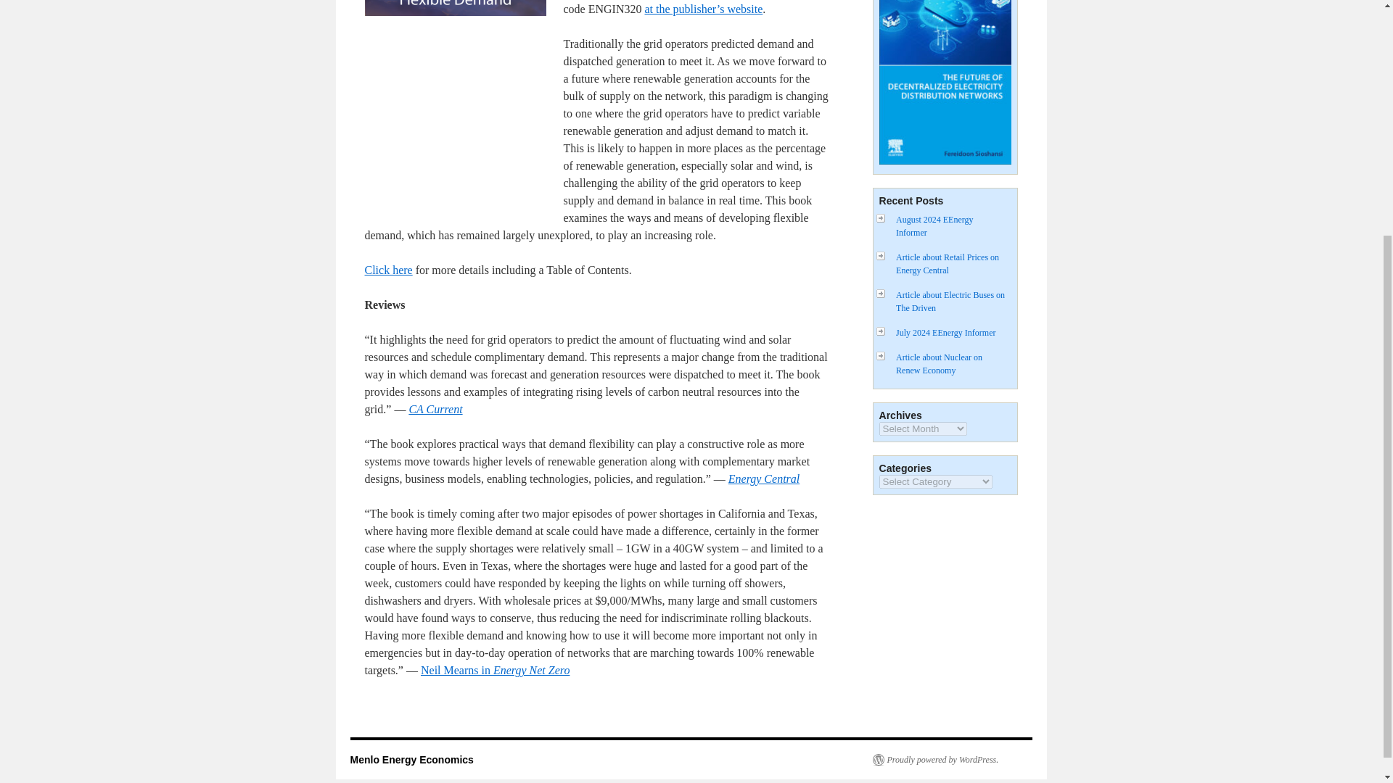 Image resolution: width=1393 pixels, height=783 pixels. What do you see at coordinates (495, 670) in the screenshot?
I see `Neil Mearns in Energy Net Zero` at bounding box center [495, 670].